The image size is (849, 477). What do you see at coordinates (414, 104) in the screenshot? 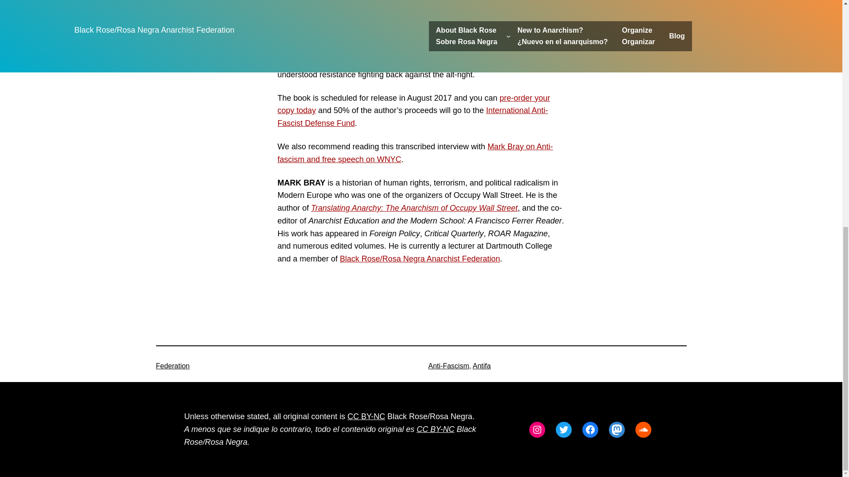
I see `pre-order your copy today` at bounding box center [414, 104].